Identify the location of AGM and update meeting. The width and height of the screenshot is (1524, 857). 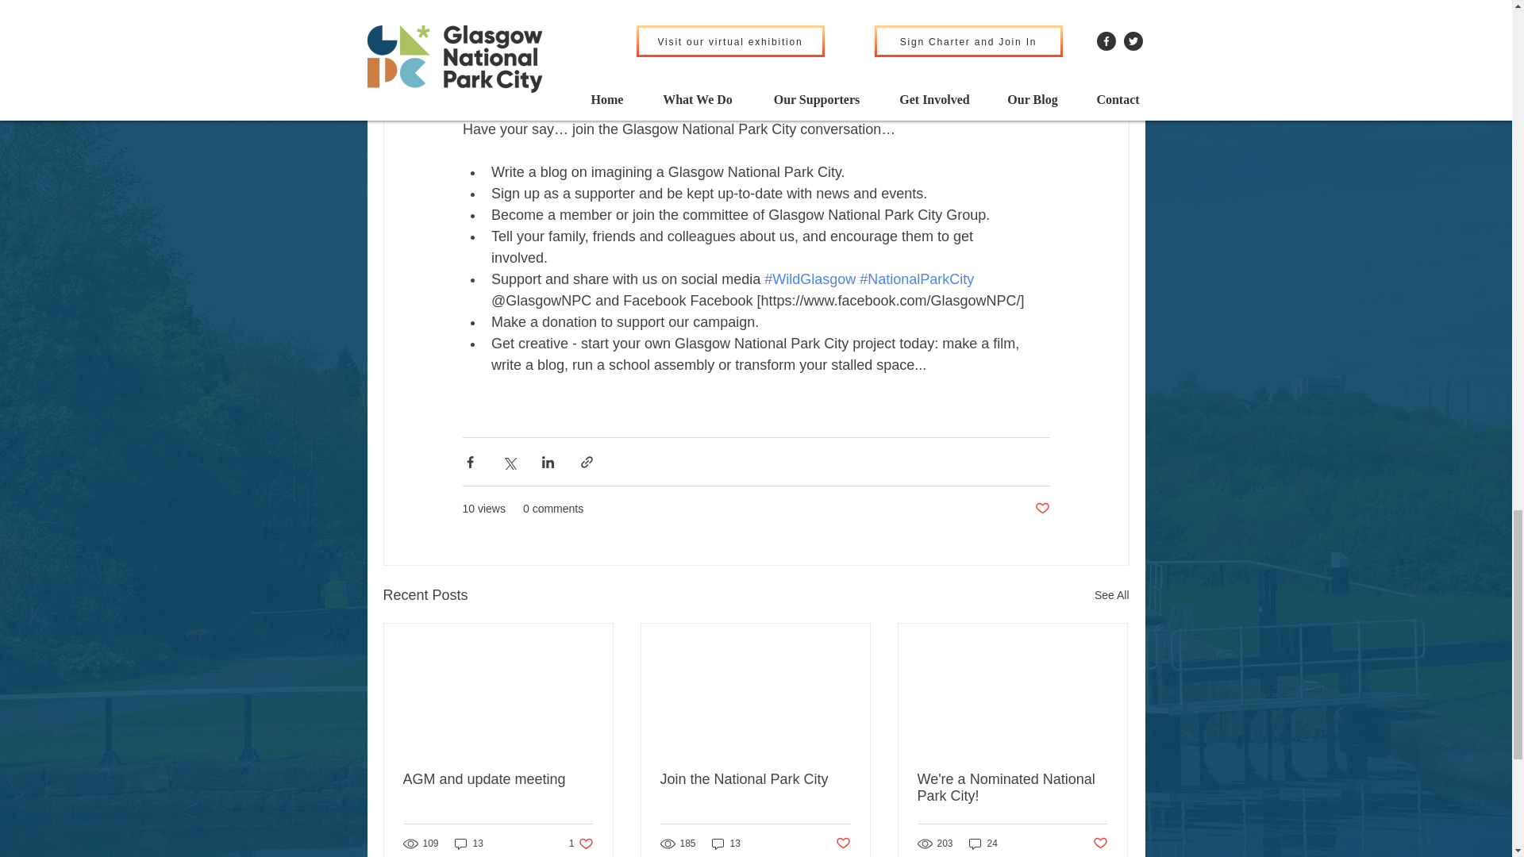
(843, 844).